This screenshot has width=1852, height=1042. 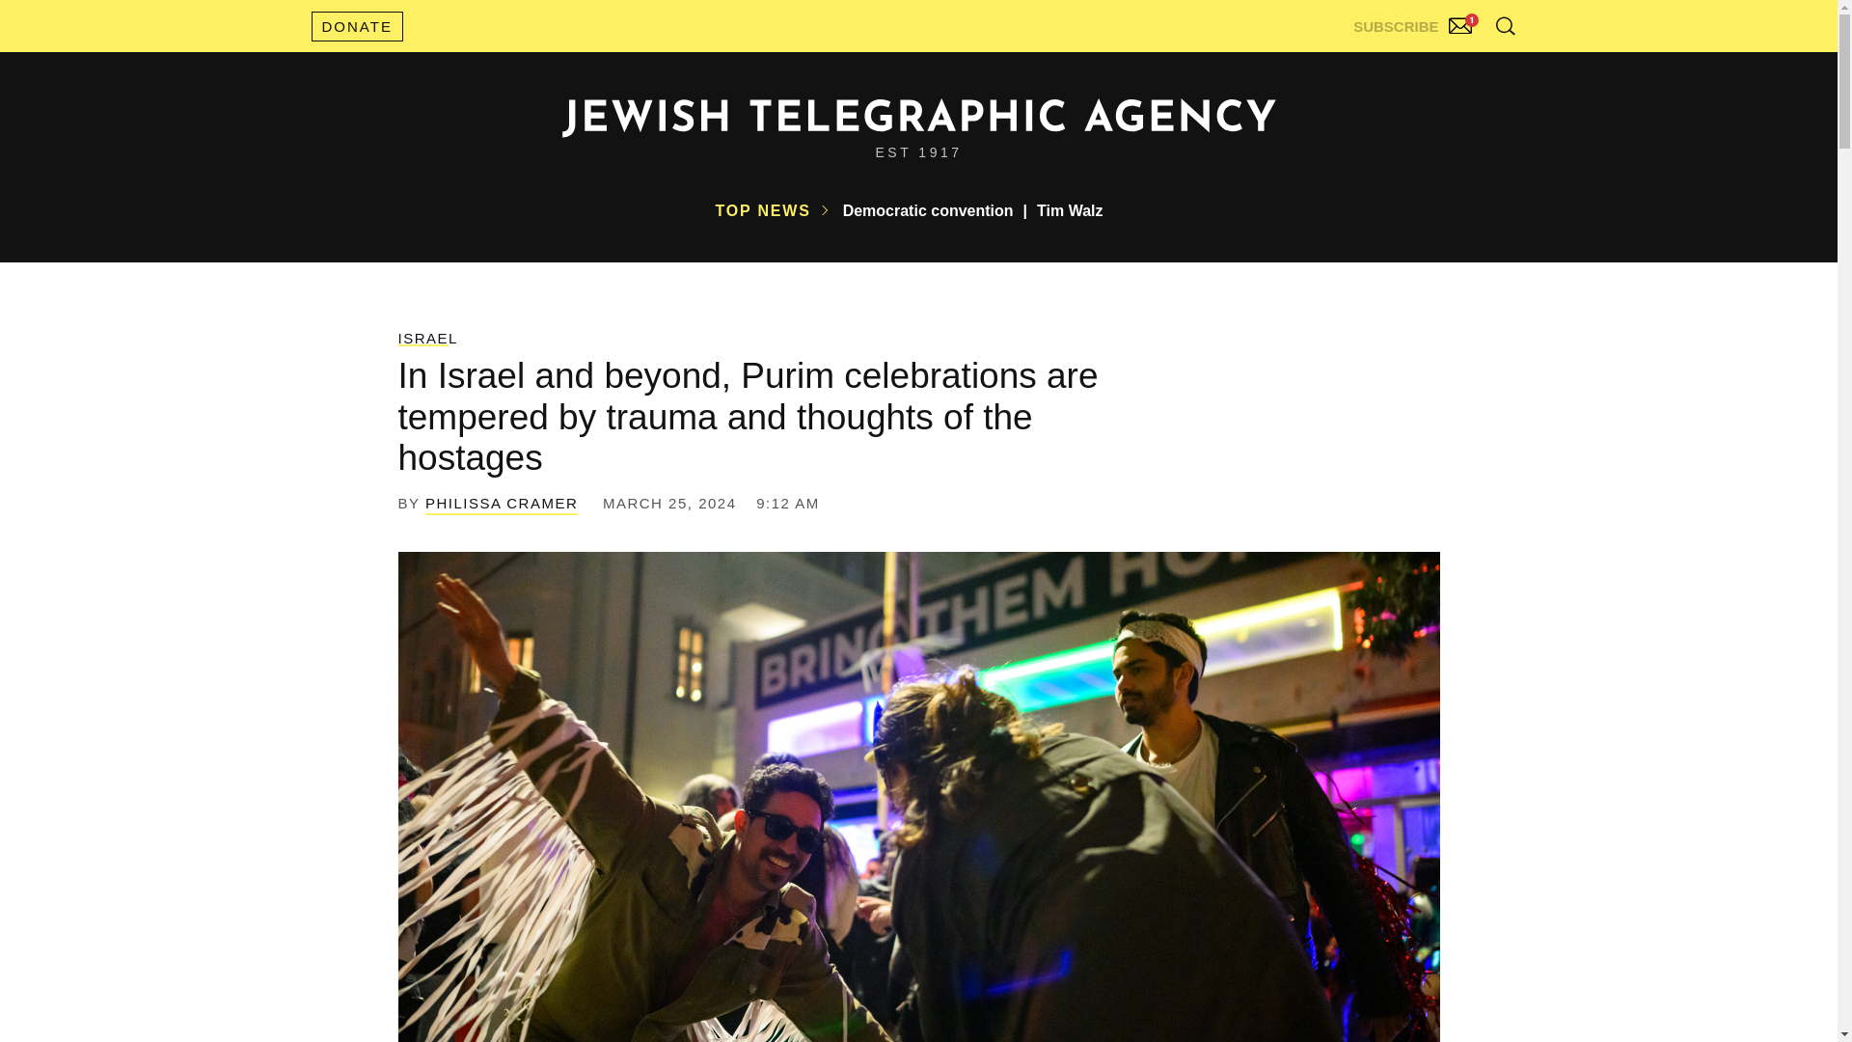 I want to click on SUBSCRIBE, so click(x=1415, y=21).